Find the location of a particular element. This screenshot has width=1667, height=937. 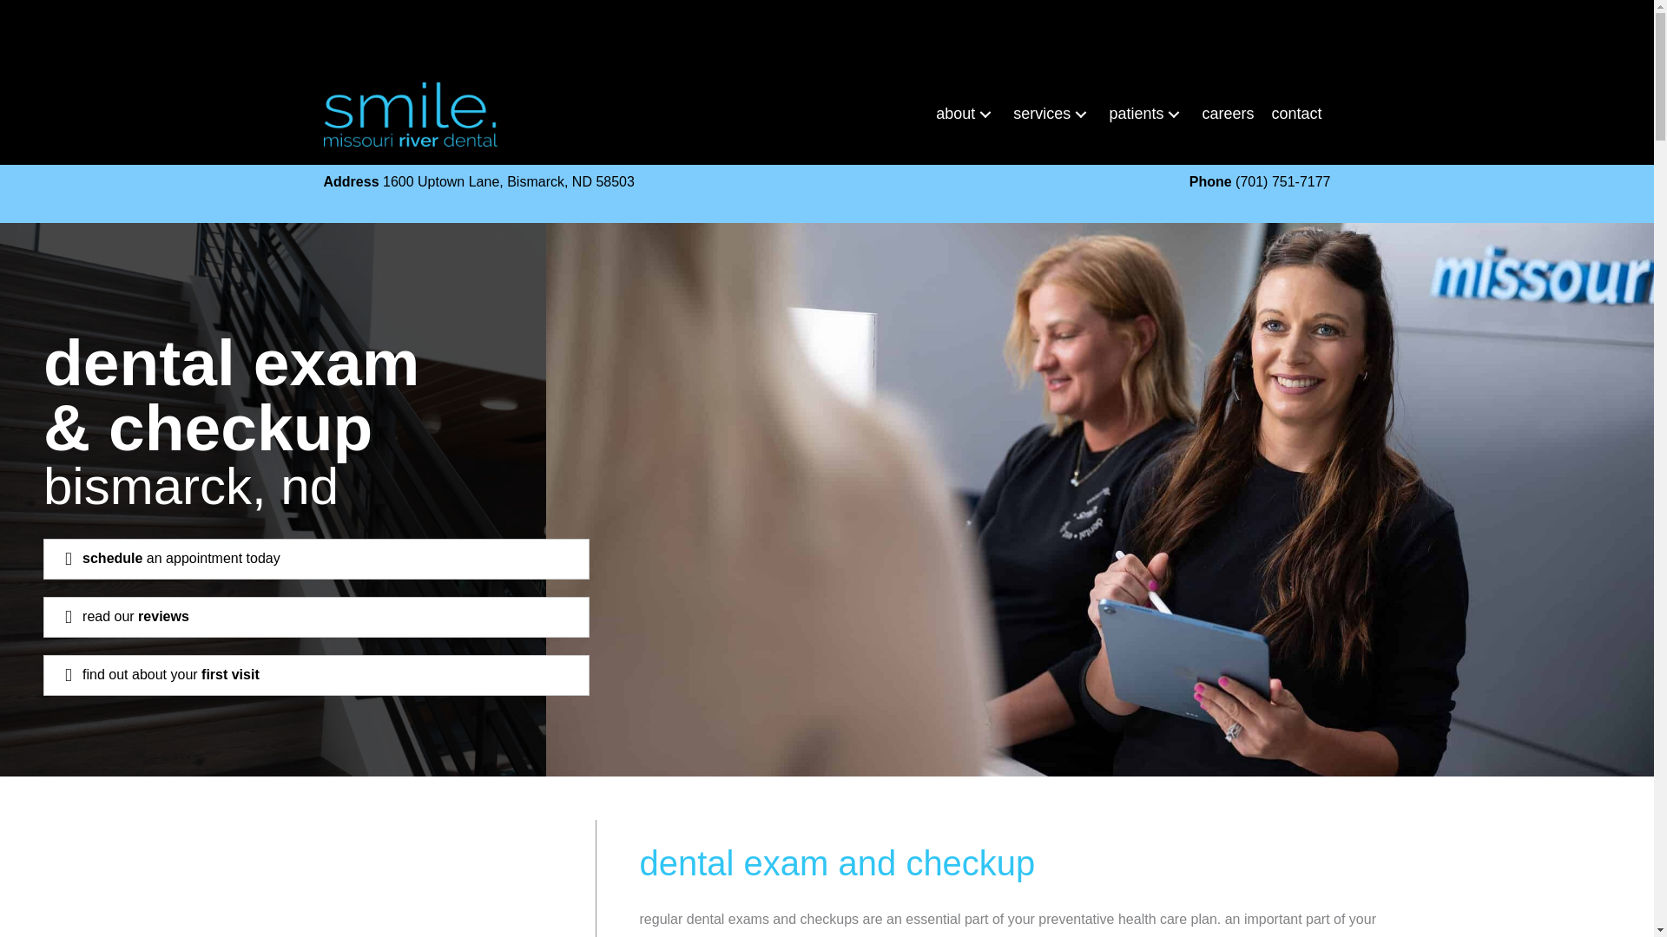

about is located at coordinates (965, 113).